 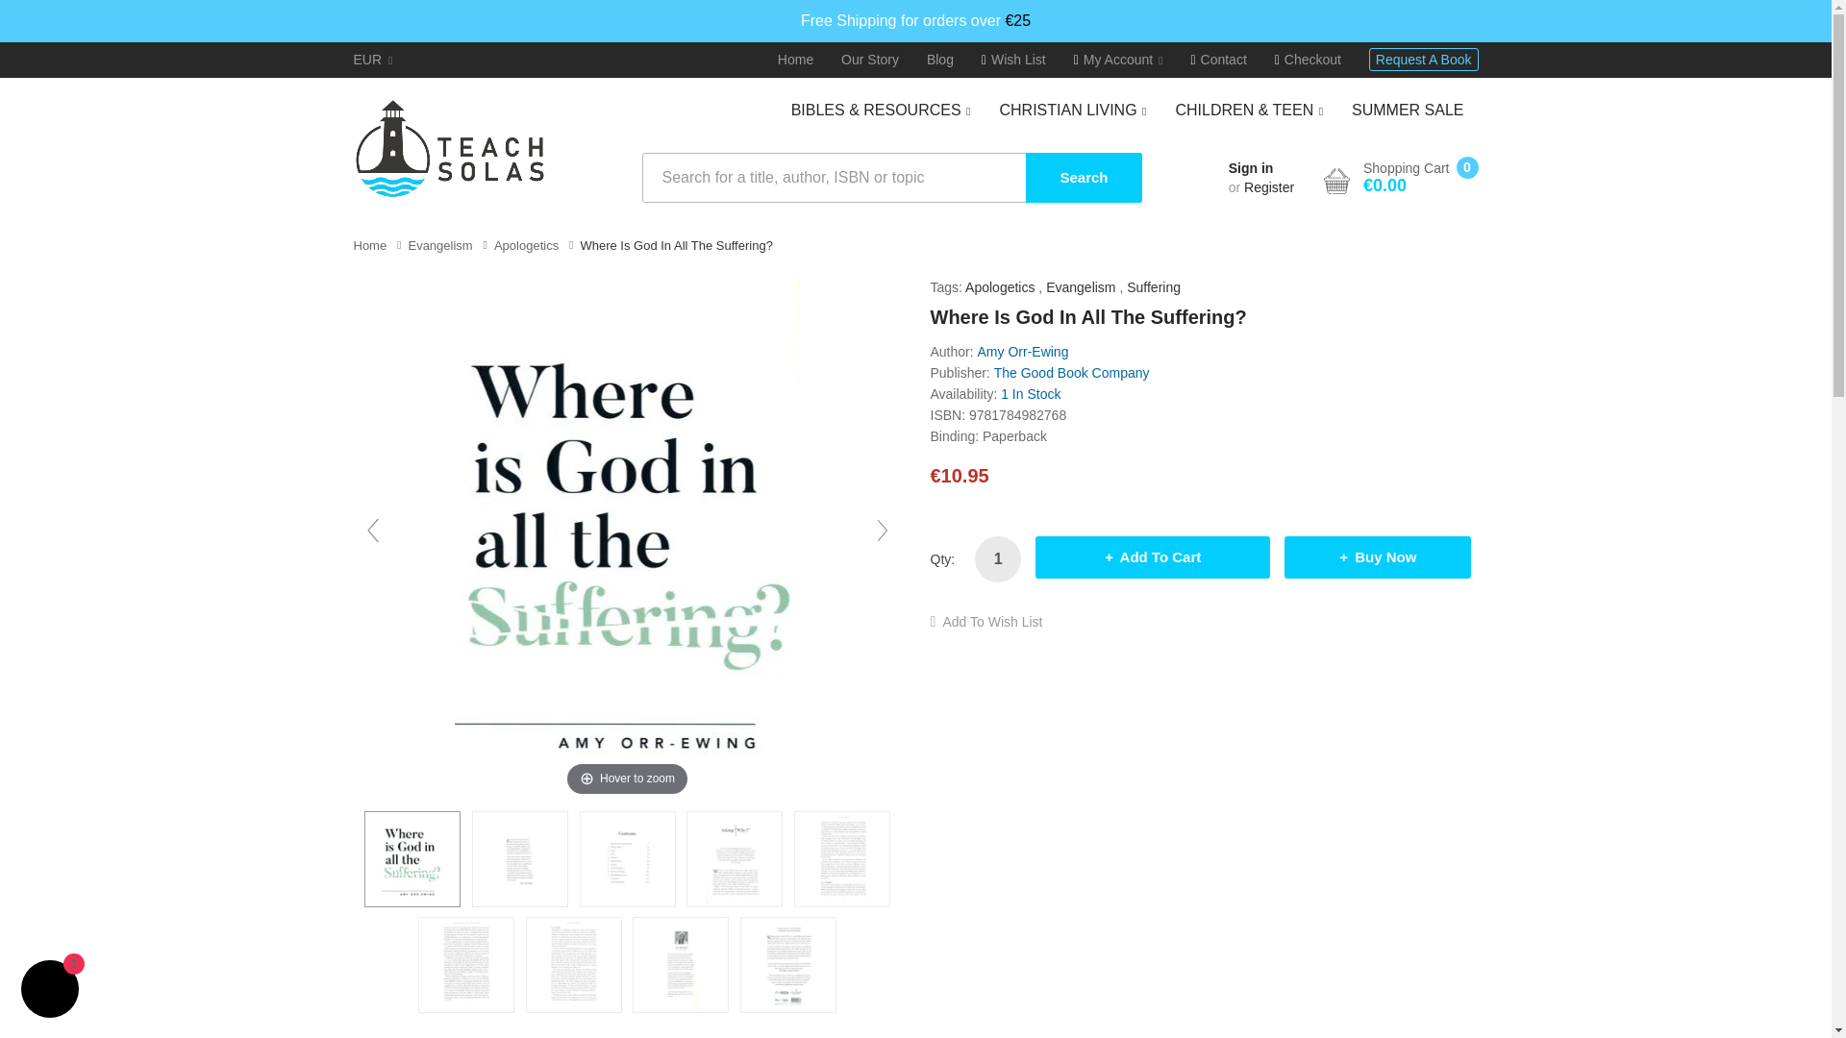 What do you see at coordinates (1013, 60) in the screenshot?
I see `Wish List` at bounding box center [1013, 60].